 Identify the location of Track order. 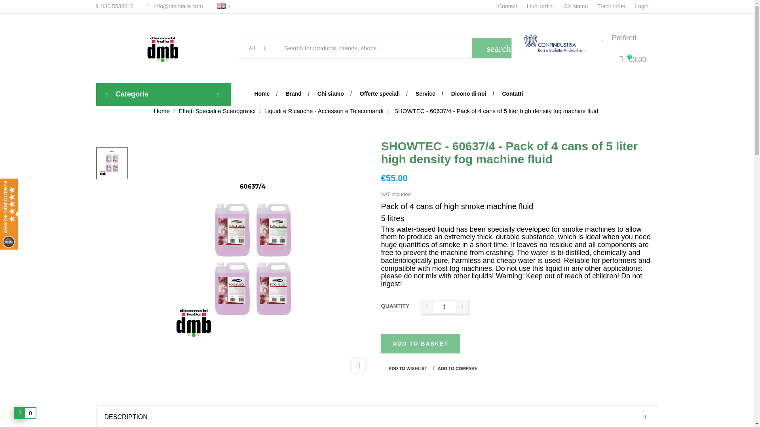
(616, 6).